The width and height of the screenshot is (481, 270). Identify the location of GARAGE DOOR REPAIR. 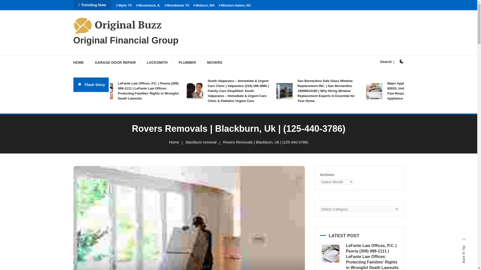
(115, 62).